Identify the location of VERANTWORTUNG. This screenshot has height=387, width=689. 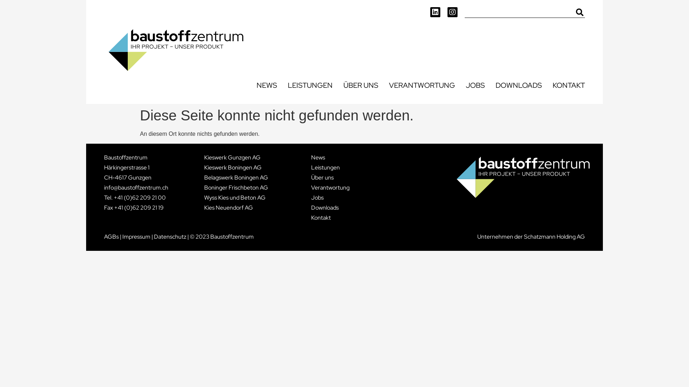
(422, 85).